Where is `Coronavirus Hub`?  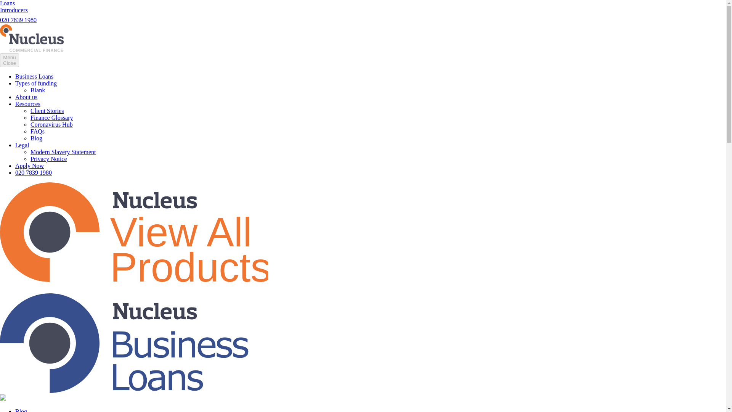 Coronavirus Hub is located at coordinates (51, 124).